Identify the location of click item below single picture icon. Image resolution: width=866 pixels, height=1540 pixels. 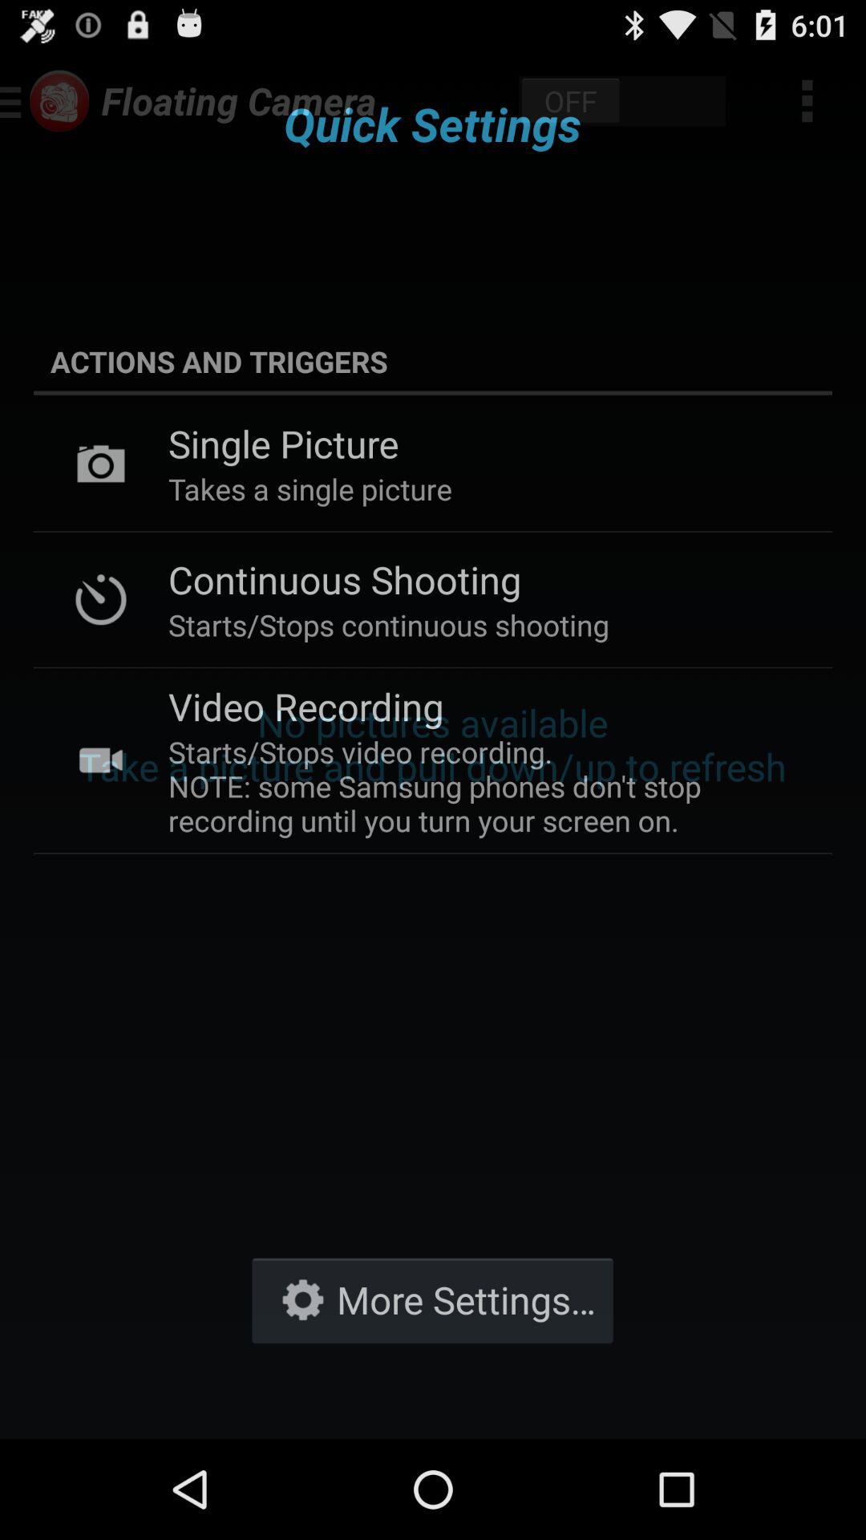
(310, 489).